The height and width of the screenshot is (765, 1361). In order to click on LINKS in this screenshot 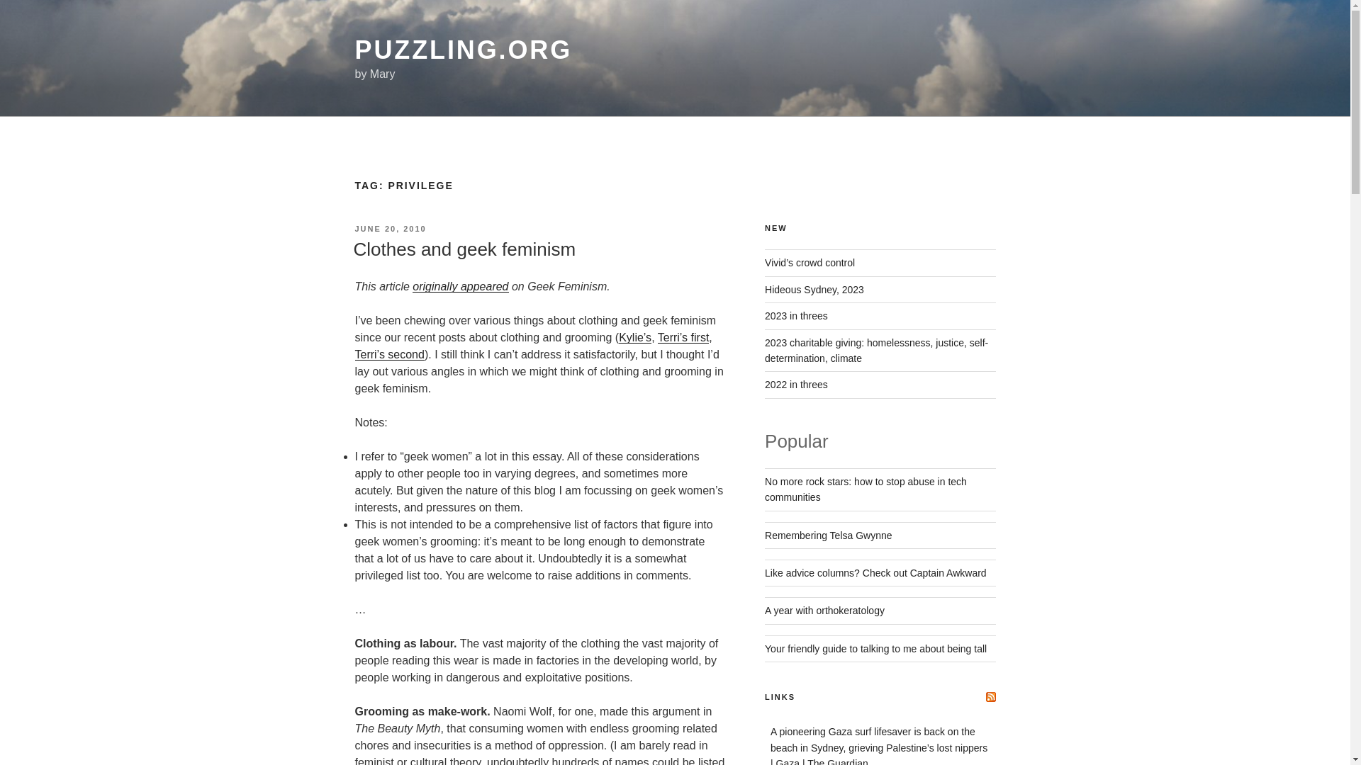, I will do `click(780, 697)`.